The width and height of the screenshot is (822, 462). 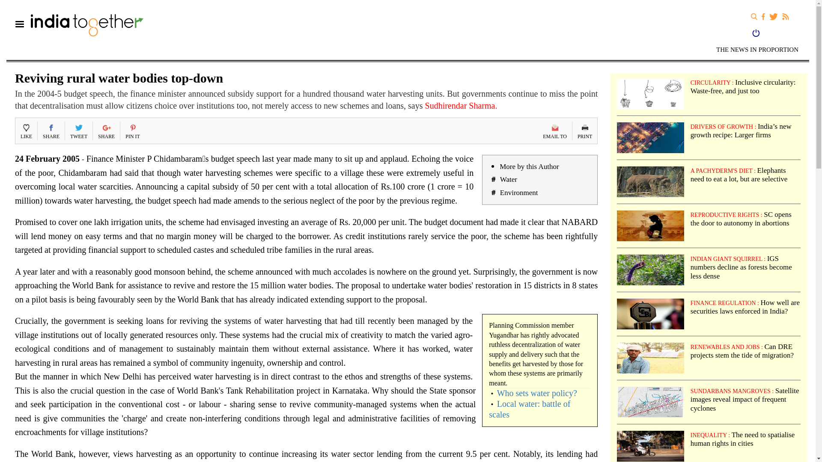 I want to click on Water, so click(x=508, y=179).